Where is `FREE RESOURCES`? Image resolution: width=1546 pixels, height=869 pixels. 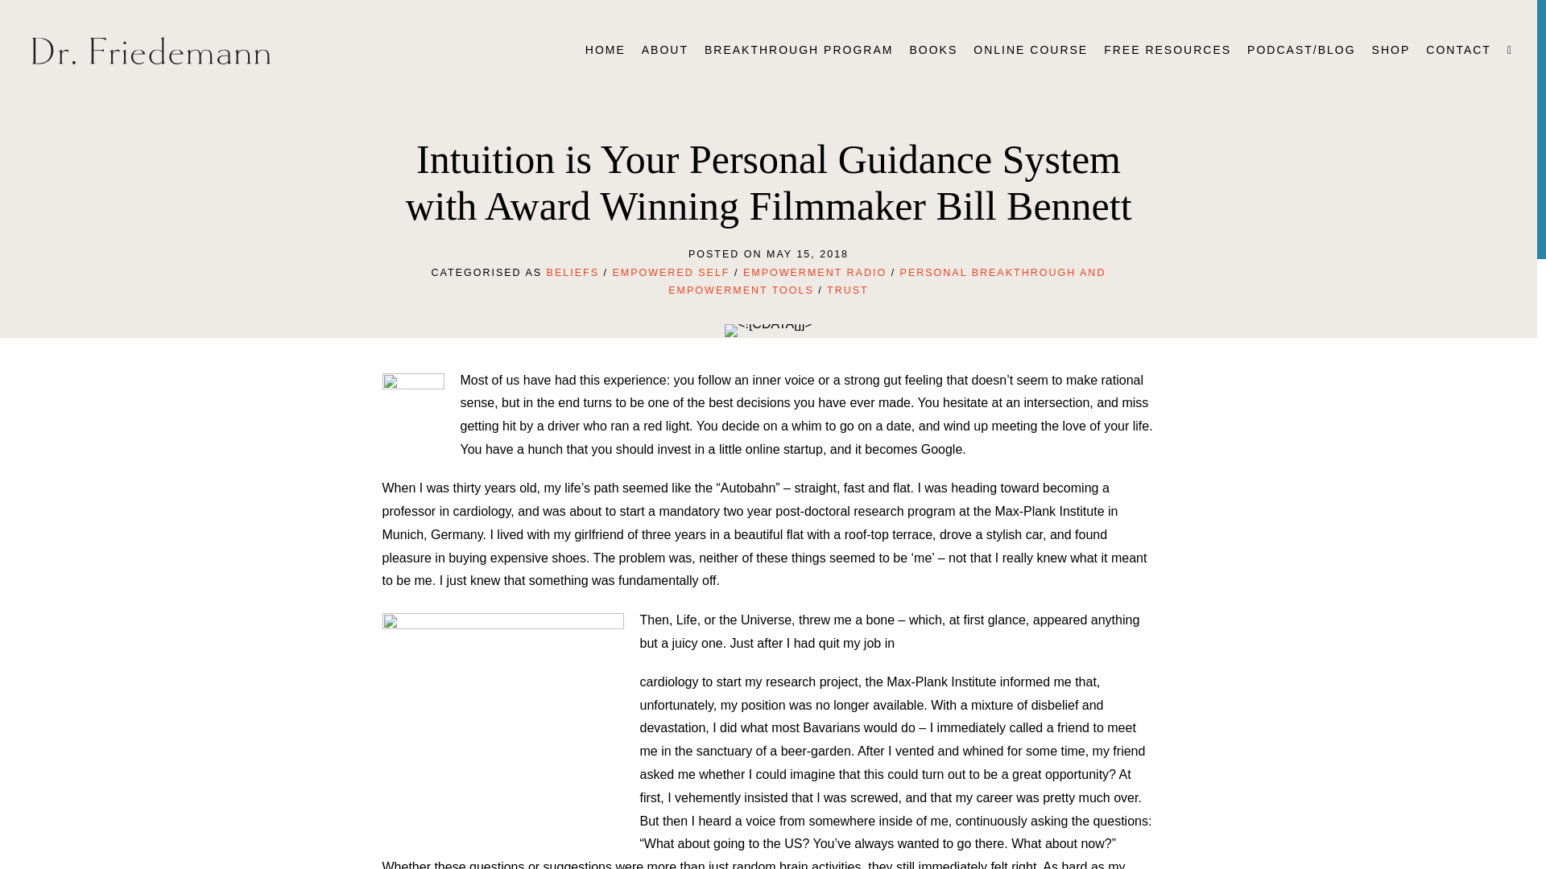
FREE RESOURCES is located at coordinates (1168, 50).